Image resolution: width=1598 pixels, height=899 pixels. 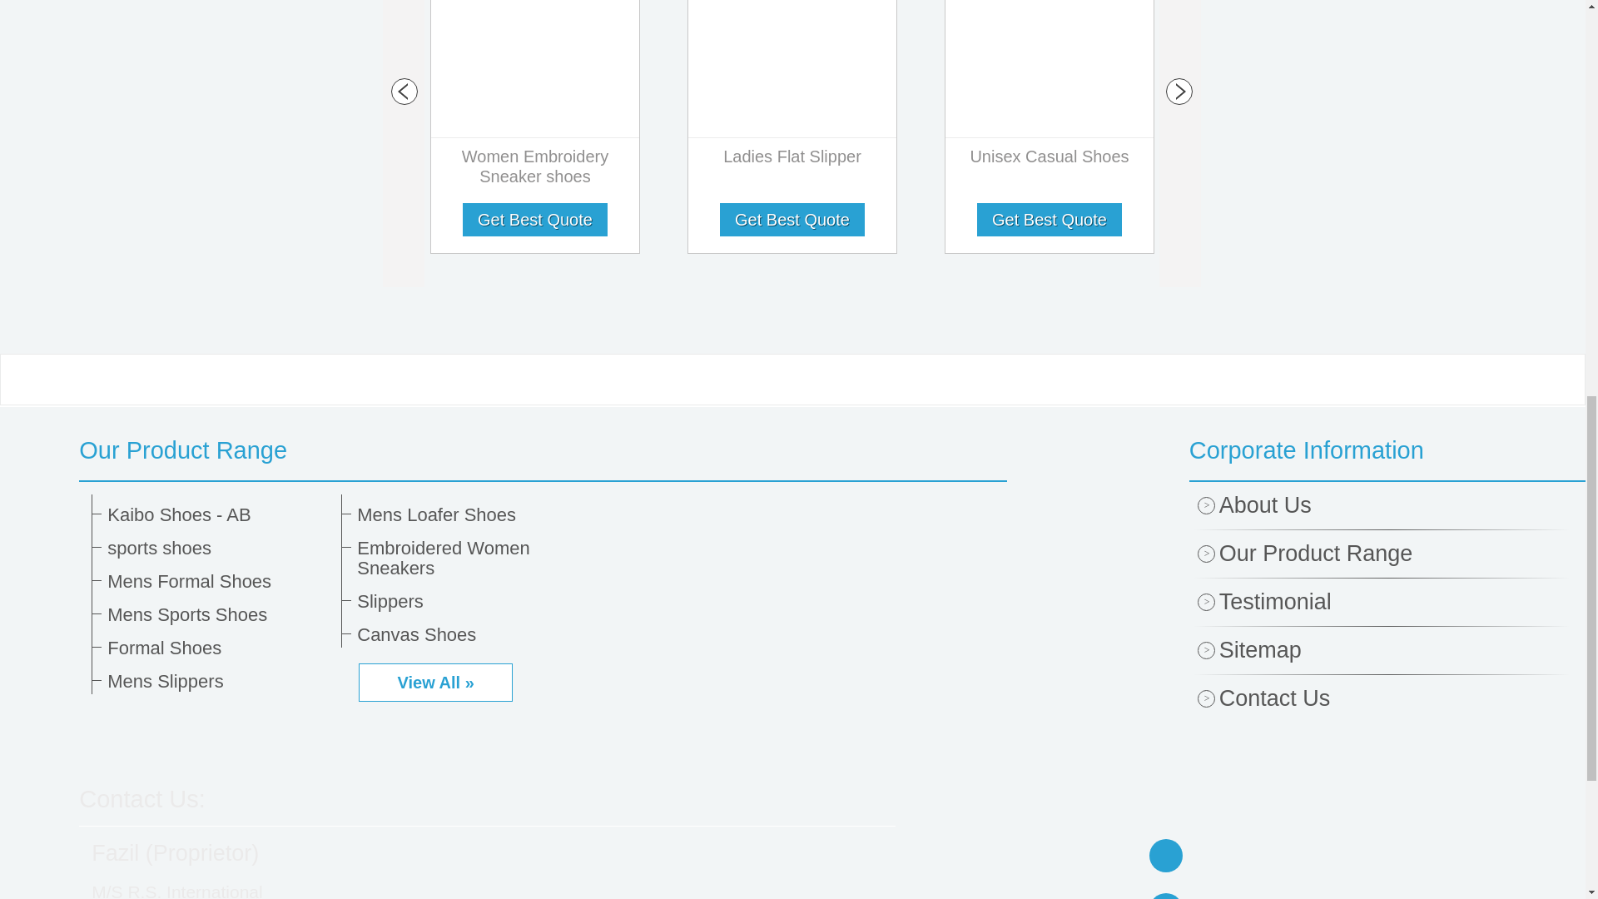 What do you see at coordinates (468, 514) in the screenshot?
I see `Mens Loafer Shoes` at bounding box center [468, 514].